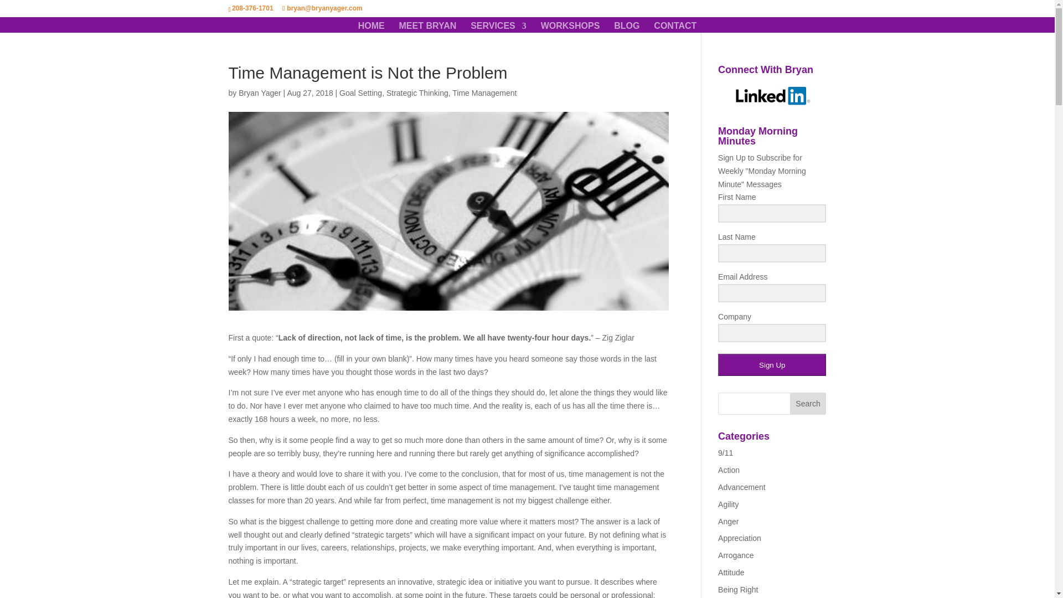  What do you see at coordinates (729, 470) in the screenshot?
I see `Action` at bounding box center [729, 470].